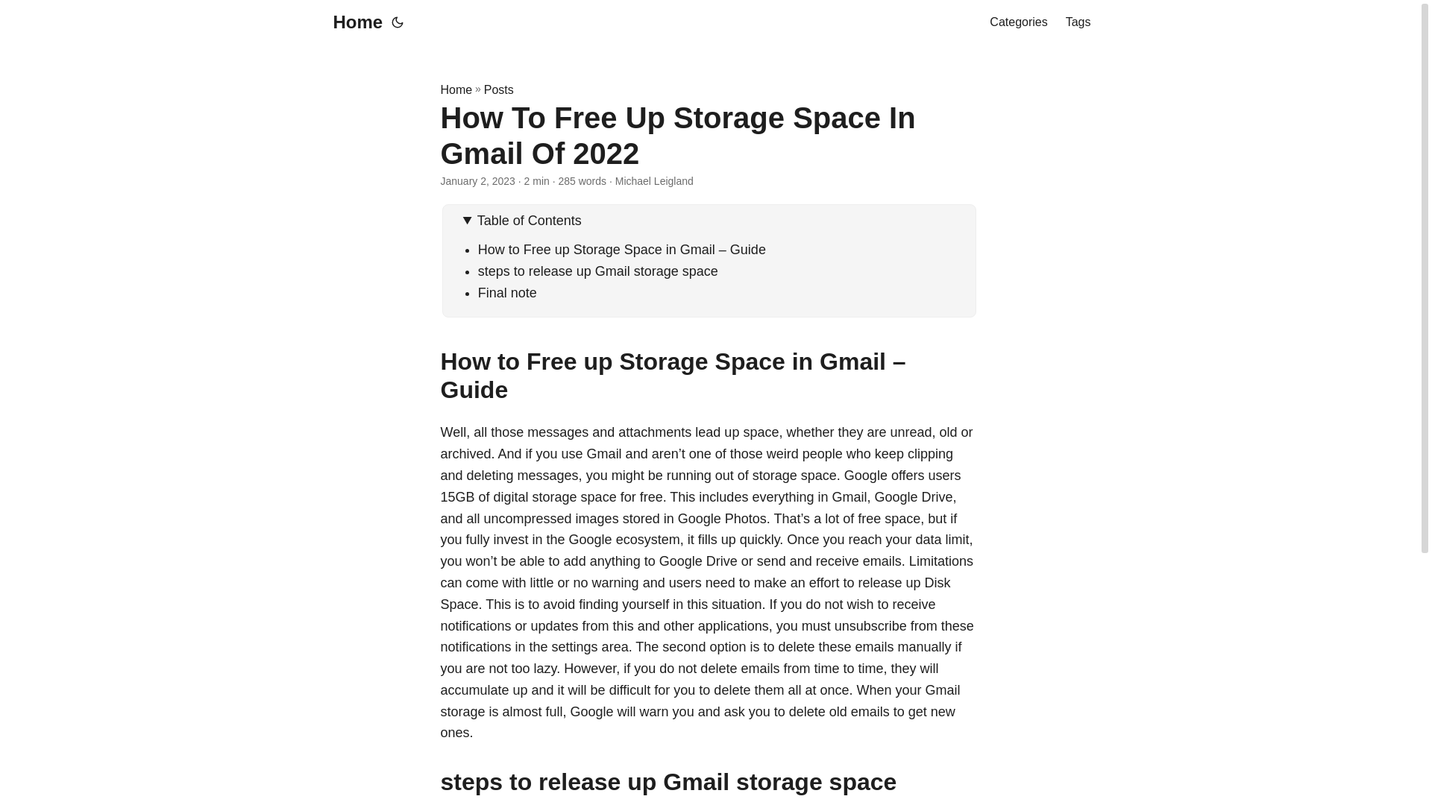  I want to click on Home, so click(354, 22).